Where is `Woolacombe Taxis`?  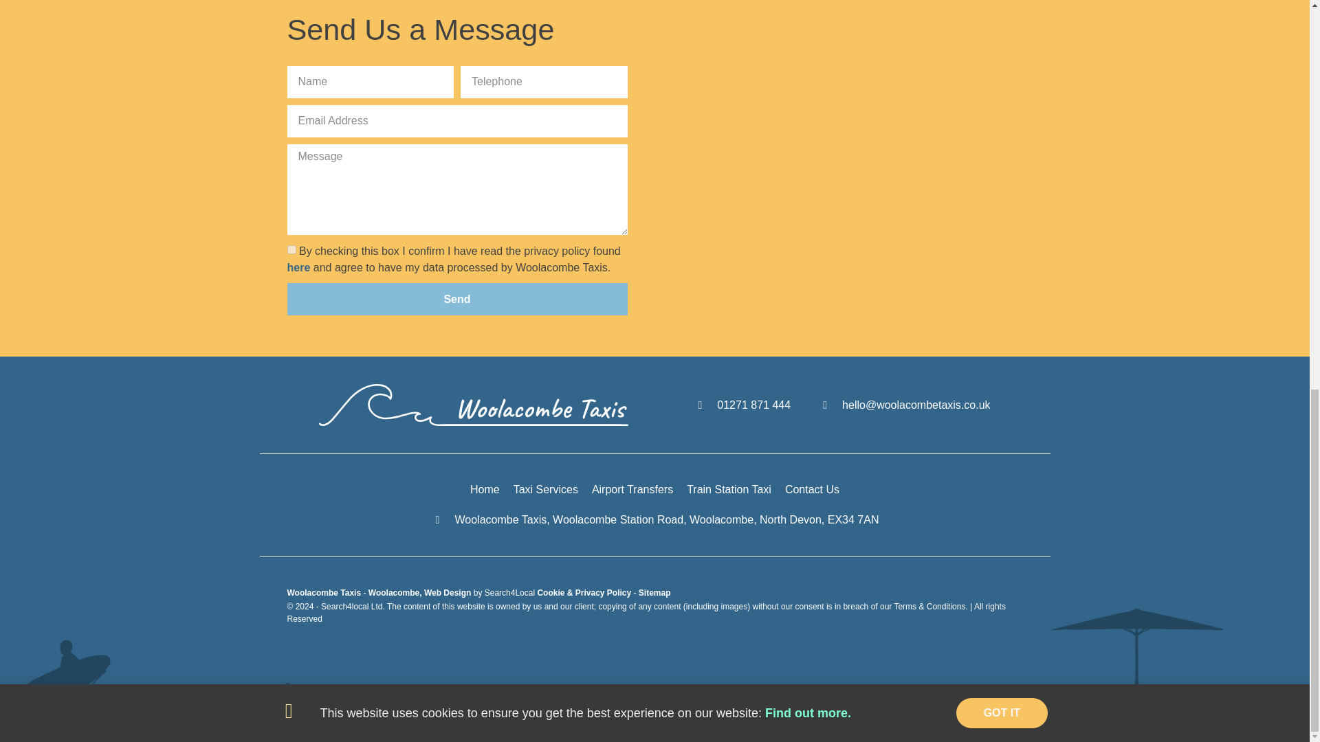
Woolacombe Taxis is located at coordinates (326, 593).